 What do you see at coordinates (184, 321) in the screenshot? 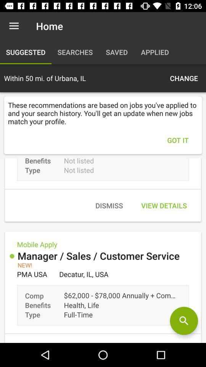
I see `search` at bounding box center [184, 321].